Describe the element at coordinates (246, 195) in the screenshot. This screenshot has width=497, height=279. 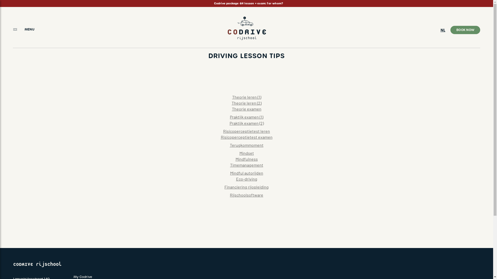
I see `Rijschoolsoftware` at that location.